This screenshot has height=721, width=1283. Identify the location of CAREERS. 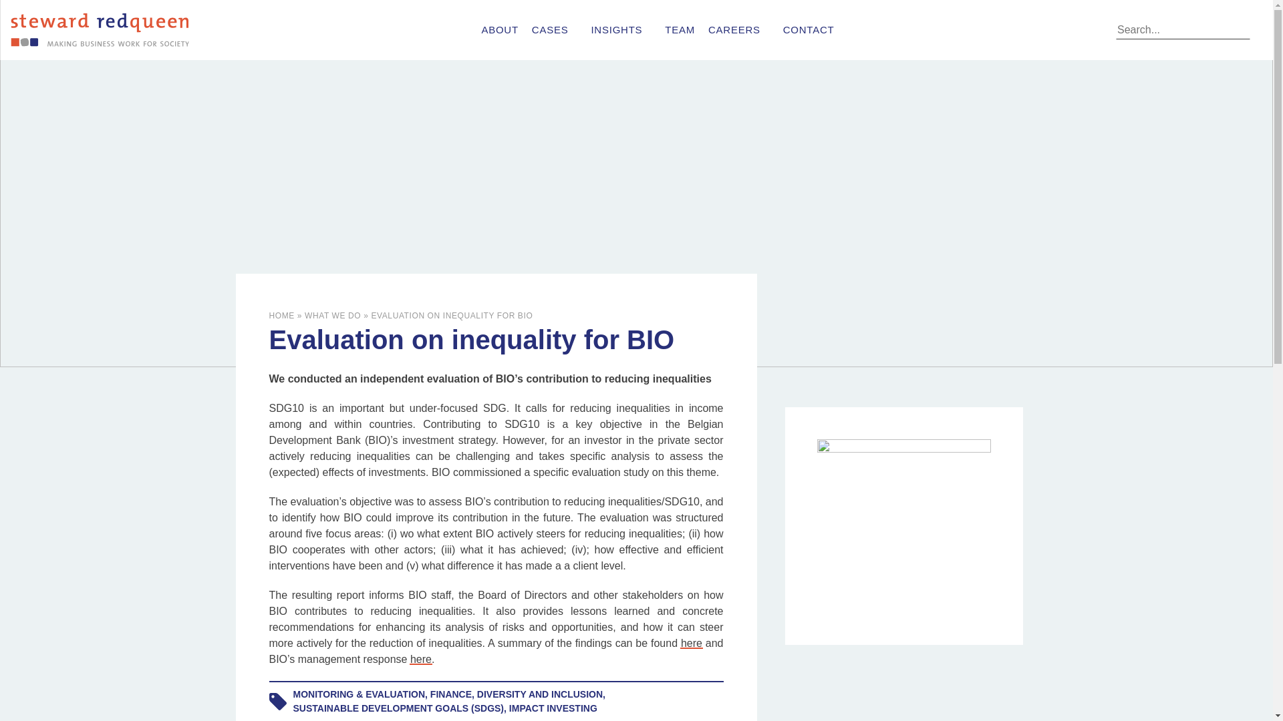
(739, 29).